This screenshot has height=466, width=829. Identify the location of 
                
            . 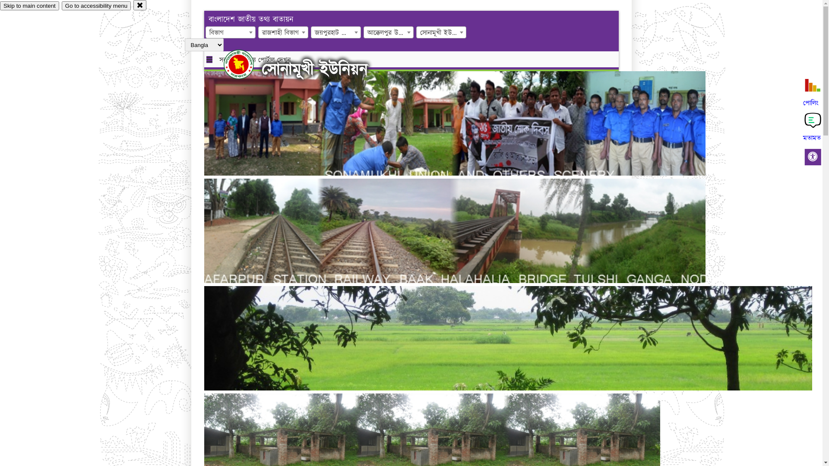
(246, 64).